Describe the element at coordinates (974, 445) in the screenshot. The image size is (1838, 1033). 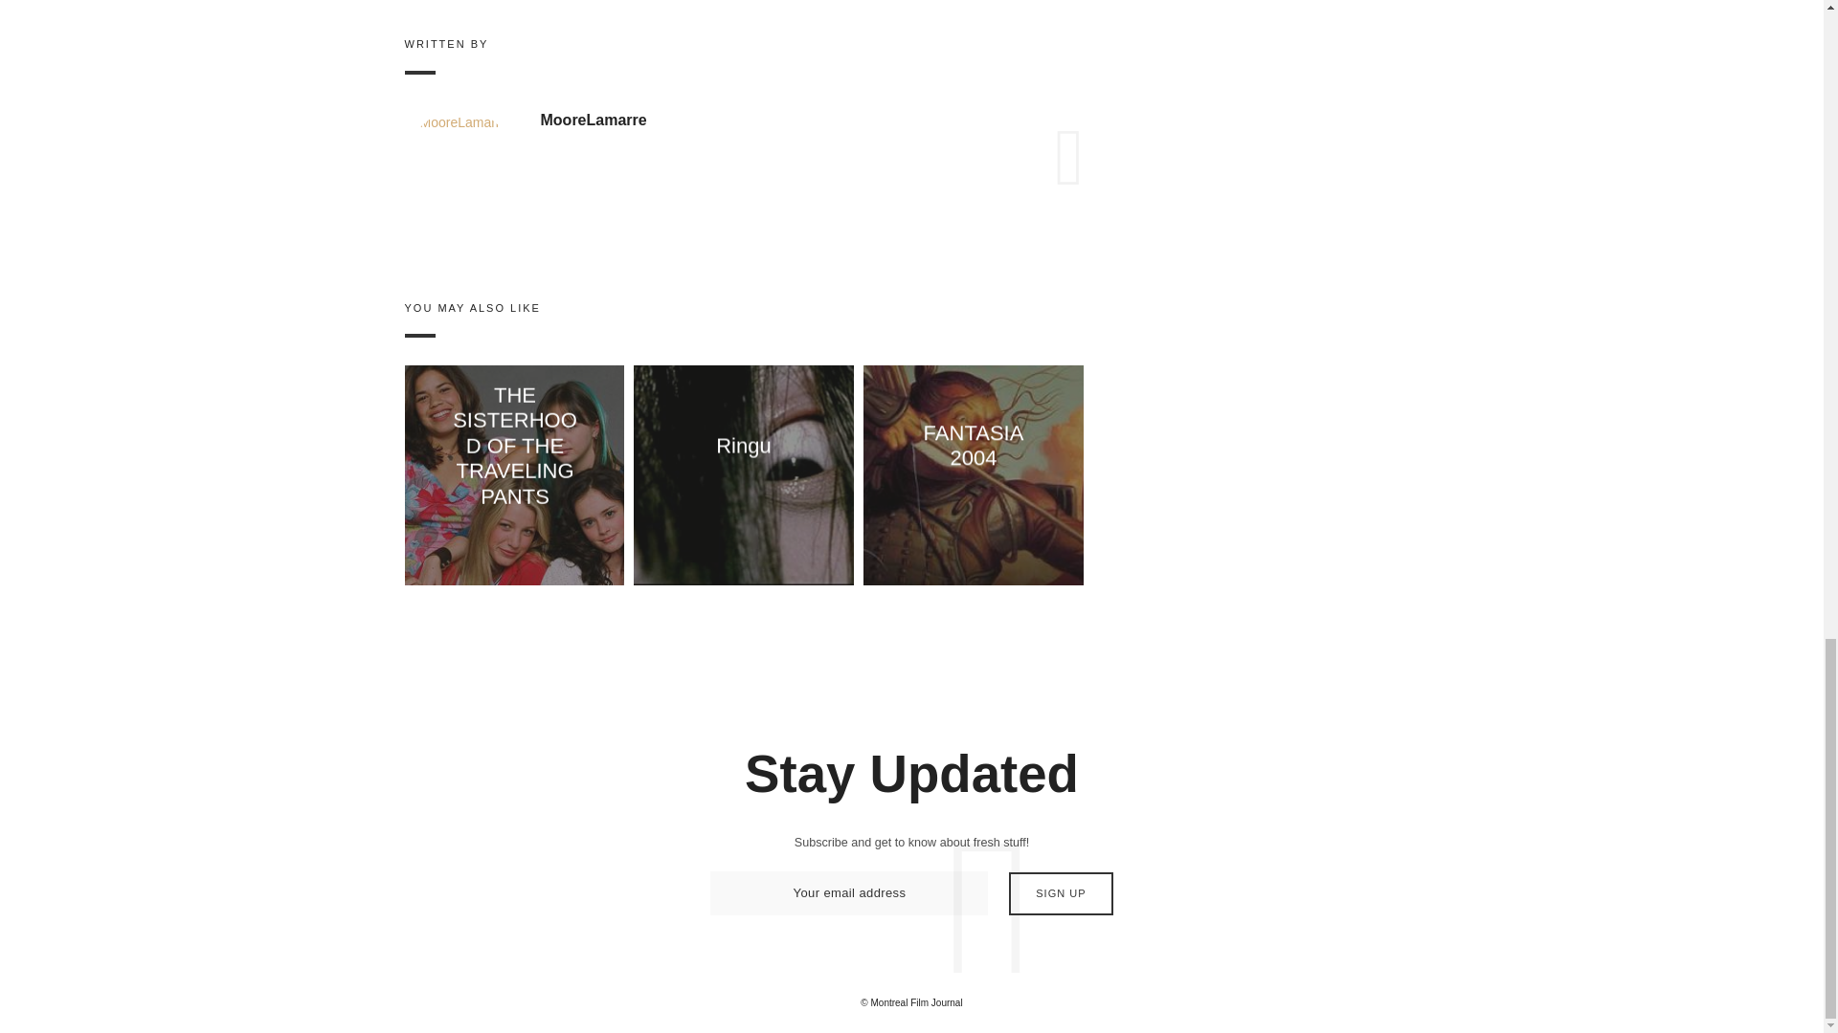
I see `FANTASIA 2004` at that location.